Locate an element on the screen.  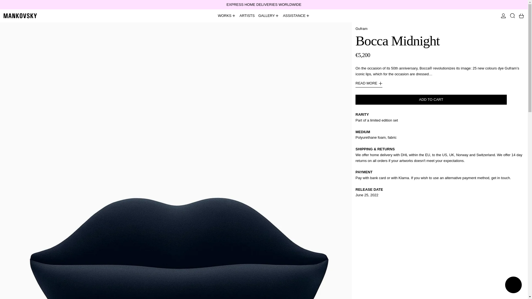
READ MORE is located at coordinates (369, 84).